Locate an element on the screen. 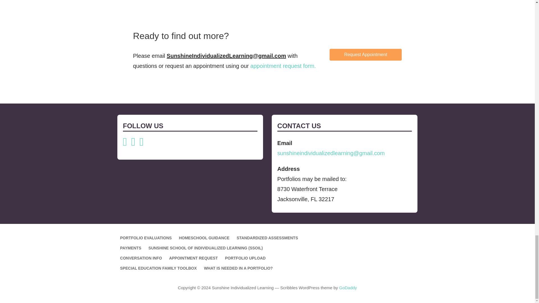 The image size is (539, 303). PORTFOLIO EVALUATIONS is located at coordinates (146, 238).